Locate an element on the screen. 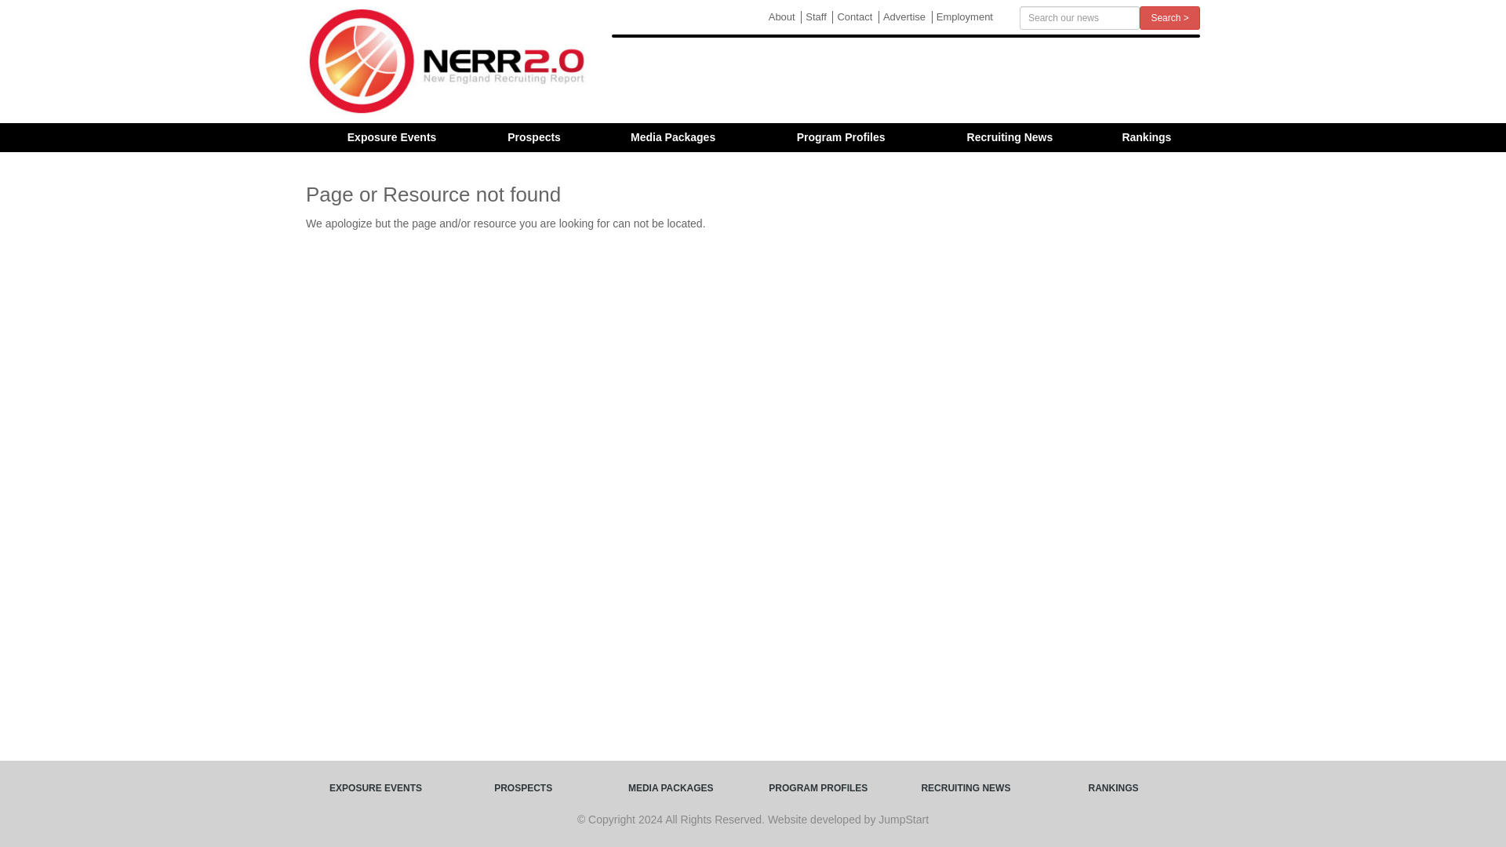 This screenshot has width=1506, height=847. Recruiting News is located at coordinates (1010, 137).